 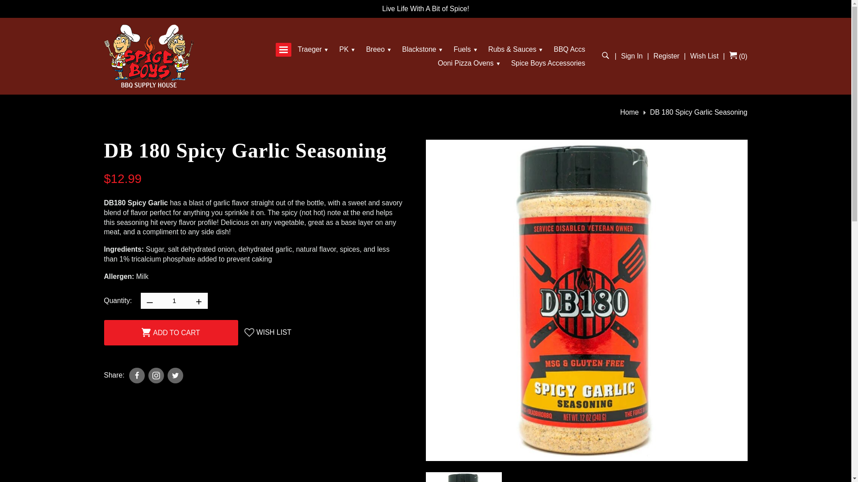 I want to click on Breeo, so click(x=379, y=50).